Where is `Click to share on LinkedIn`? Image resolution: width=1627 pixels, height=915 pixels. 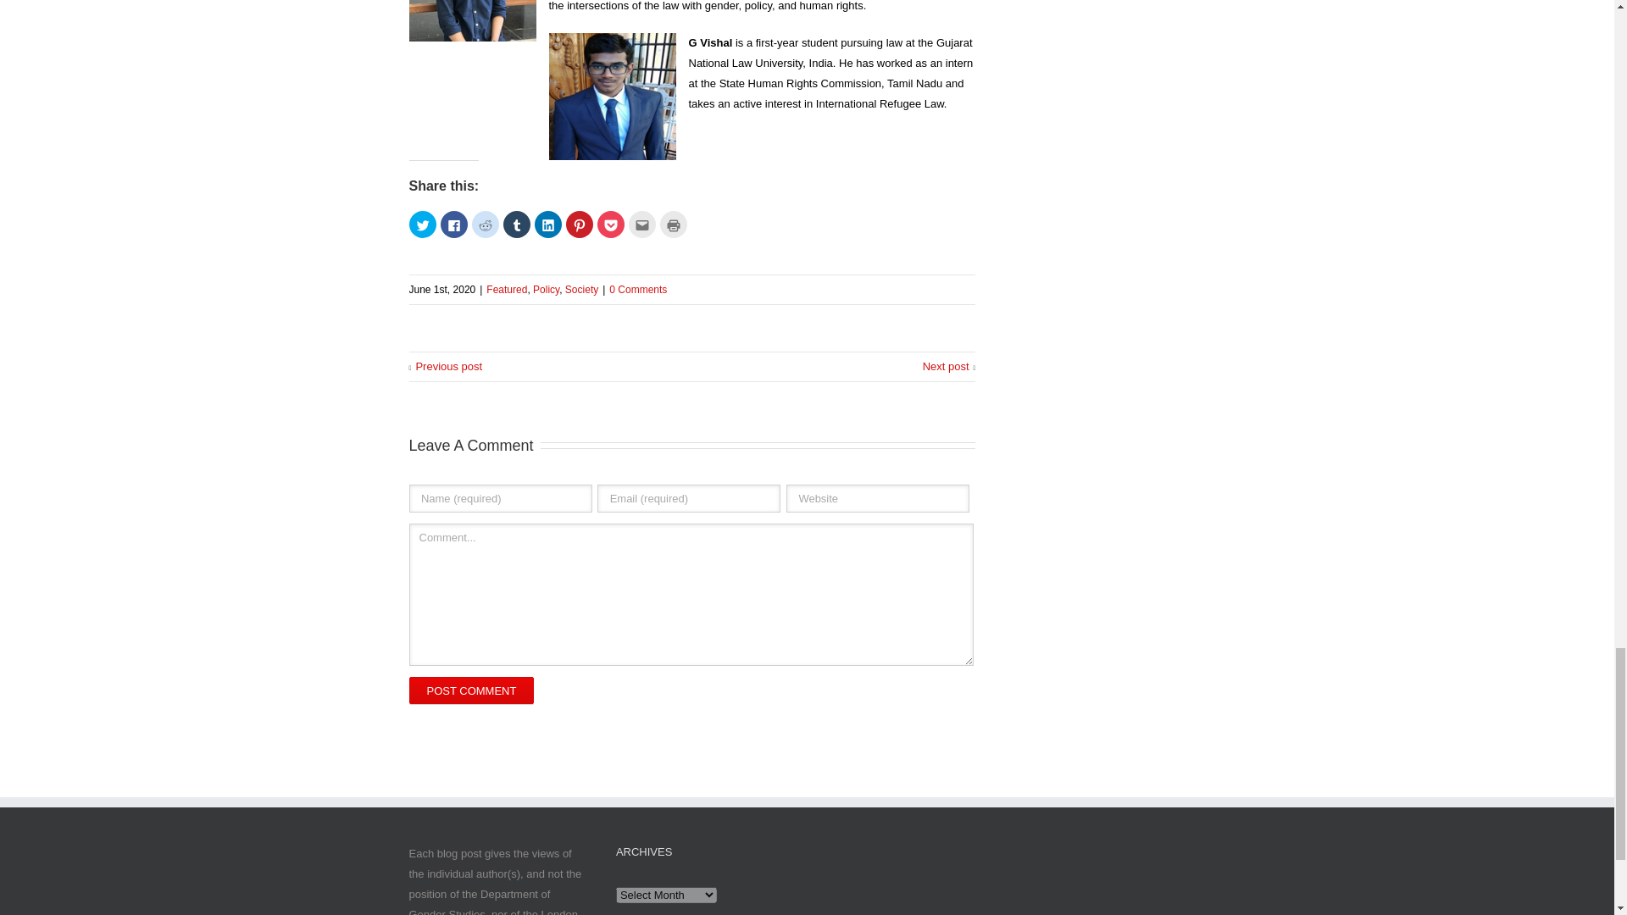 Click to share on LinkedIn is located at coordinates (547, 224).